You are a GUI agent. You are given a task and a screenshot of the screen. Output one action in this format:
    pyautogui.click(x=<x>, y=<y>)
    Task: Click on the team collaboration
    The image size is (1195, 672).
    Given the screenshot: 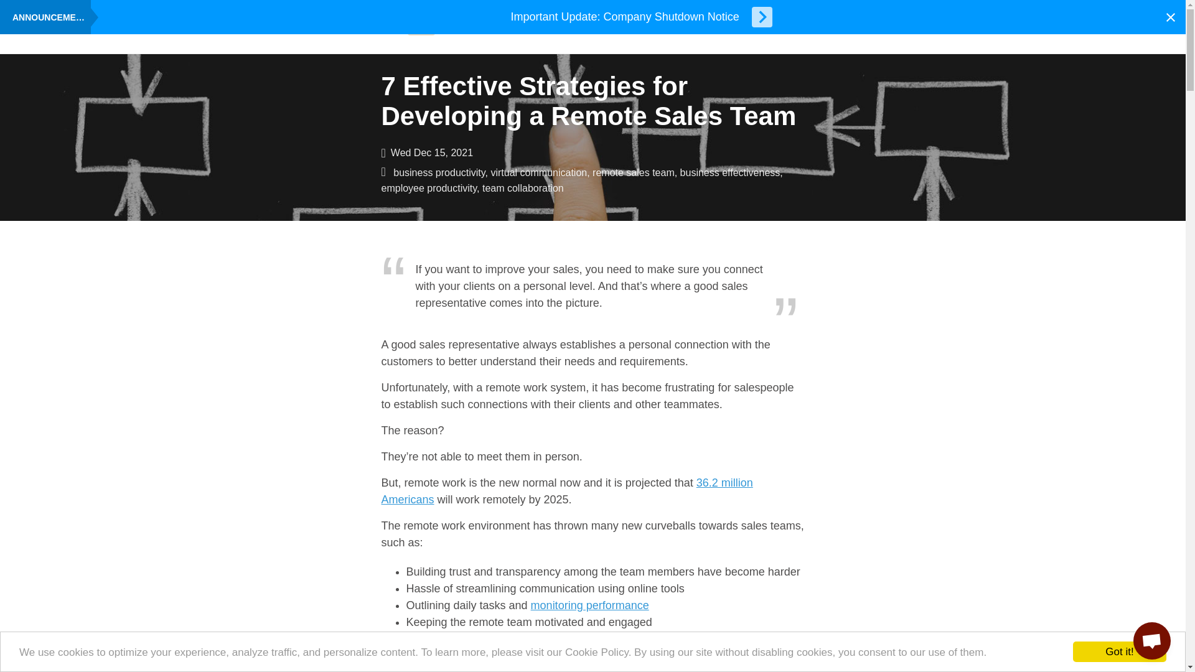 What is the action you would take?
    pyautogui.click(x=523, y=188)
    